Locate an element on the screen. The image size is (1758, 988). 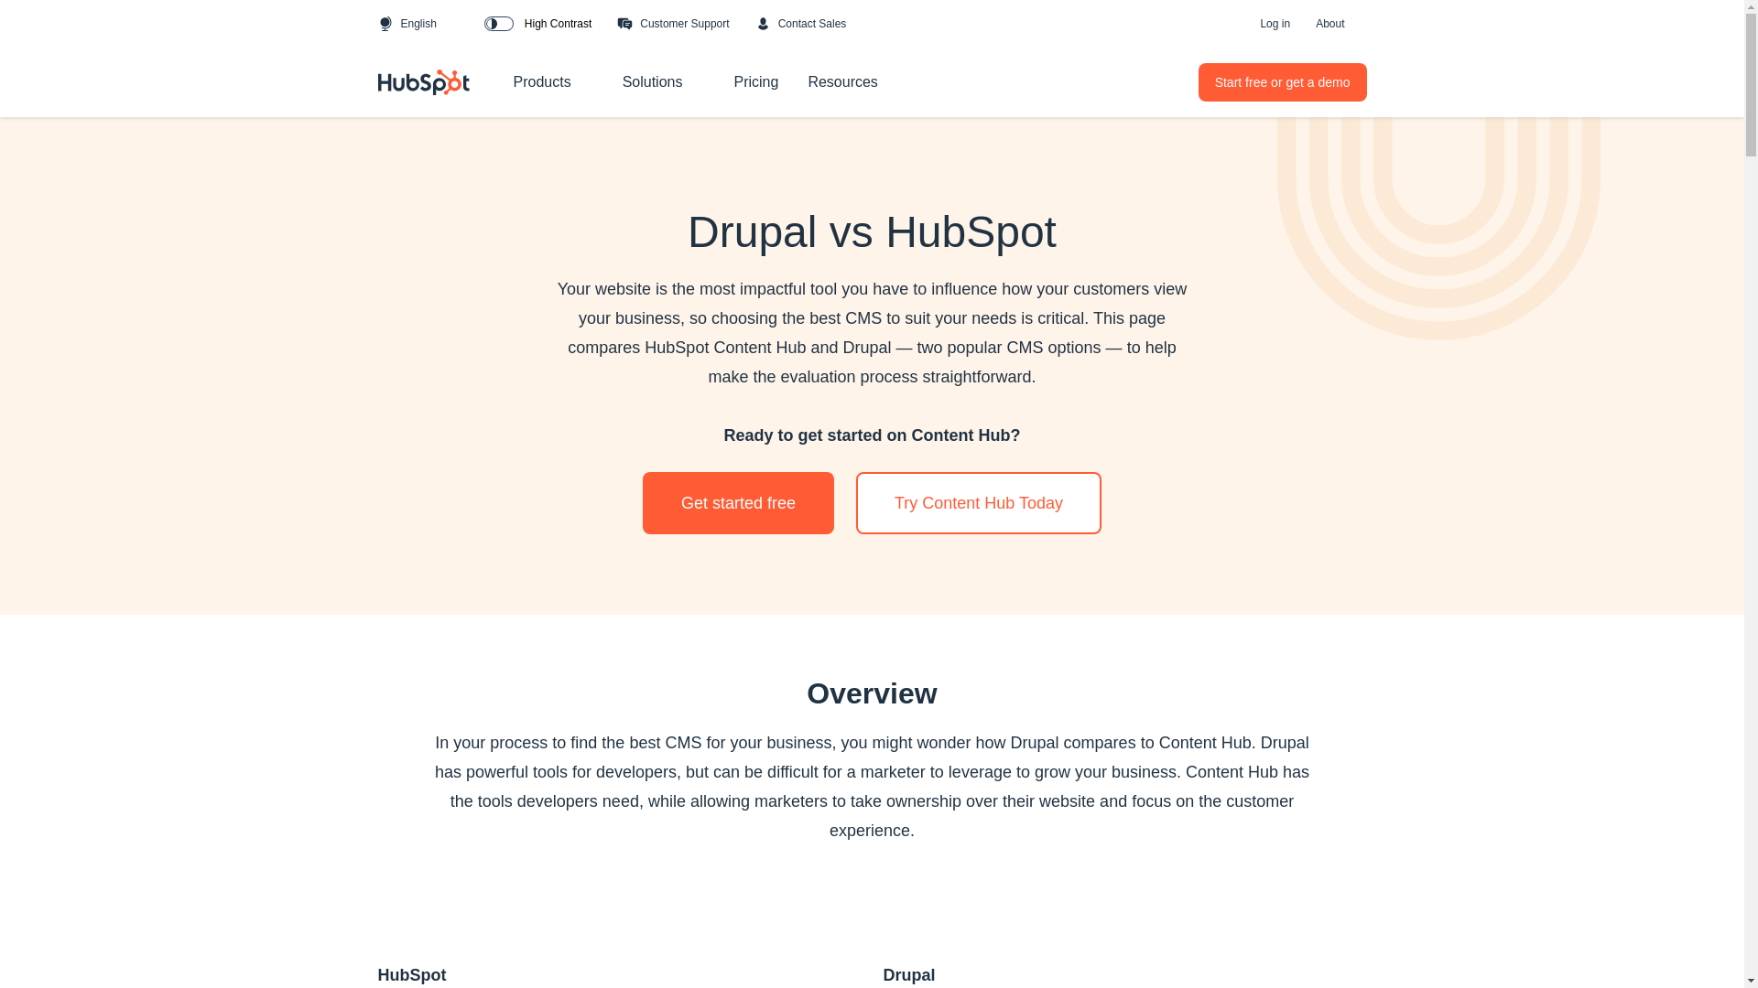
Log in is located at coordinates (1275, 24).